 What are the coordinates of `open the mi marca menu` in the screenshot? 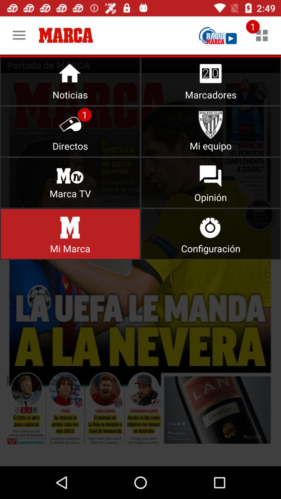 It's located at (140, 270).